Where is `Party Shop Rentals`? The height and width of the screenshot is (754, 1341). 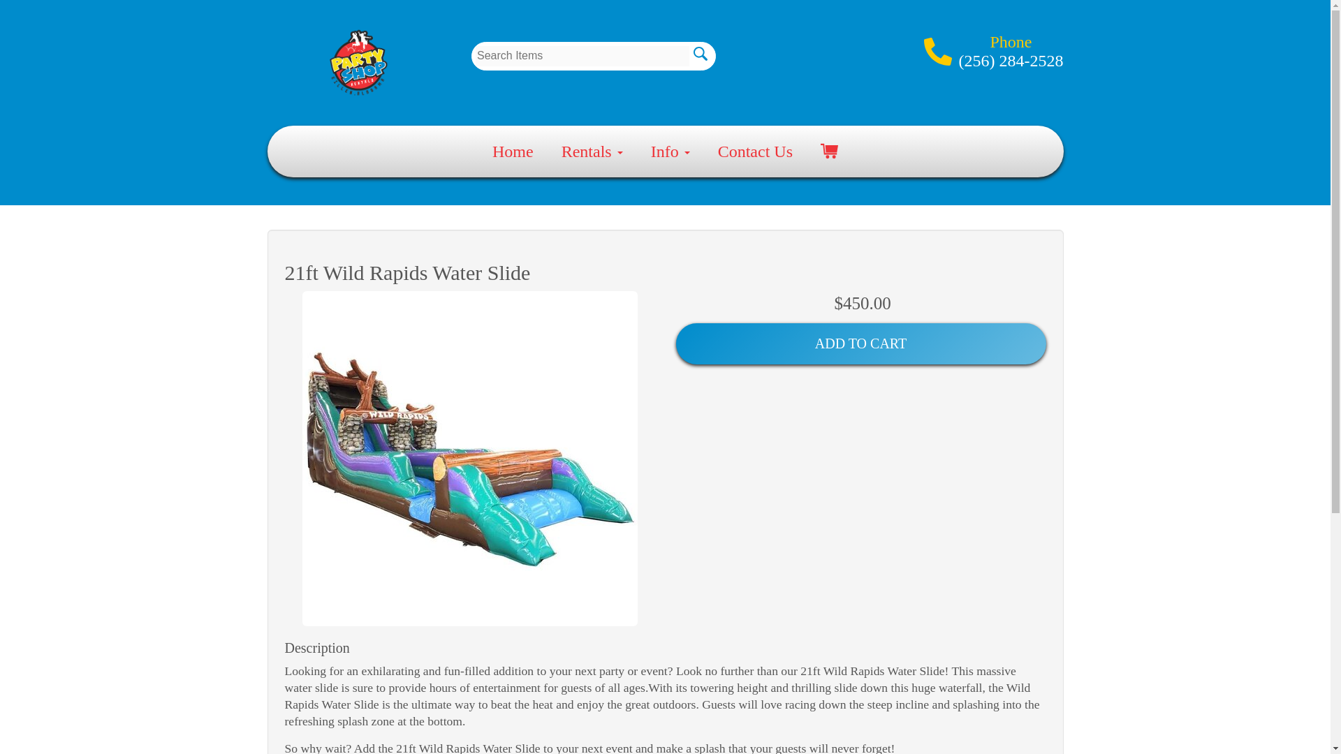 Party Shop Rentals is located at coordinates (359, 63).